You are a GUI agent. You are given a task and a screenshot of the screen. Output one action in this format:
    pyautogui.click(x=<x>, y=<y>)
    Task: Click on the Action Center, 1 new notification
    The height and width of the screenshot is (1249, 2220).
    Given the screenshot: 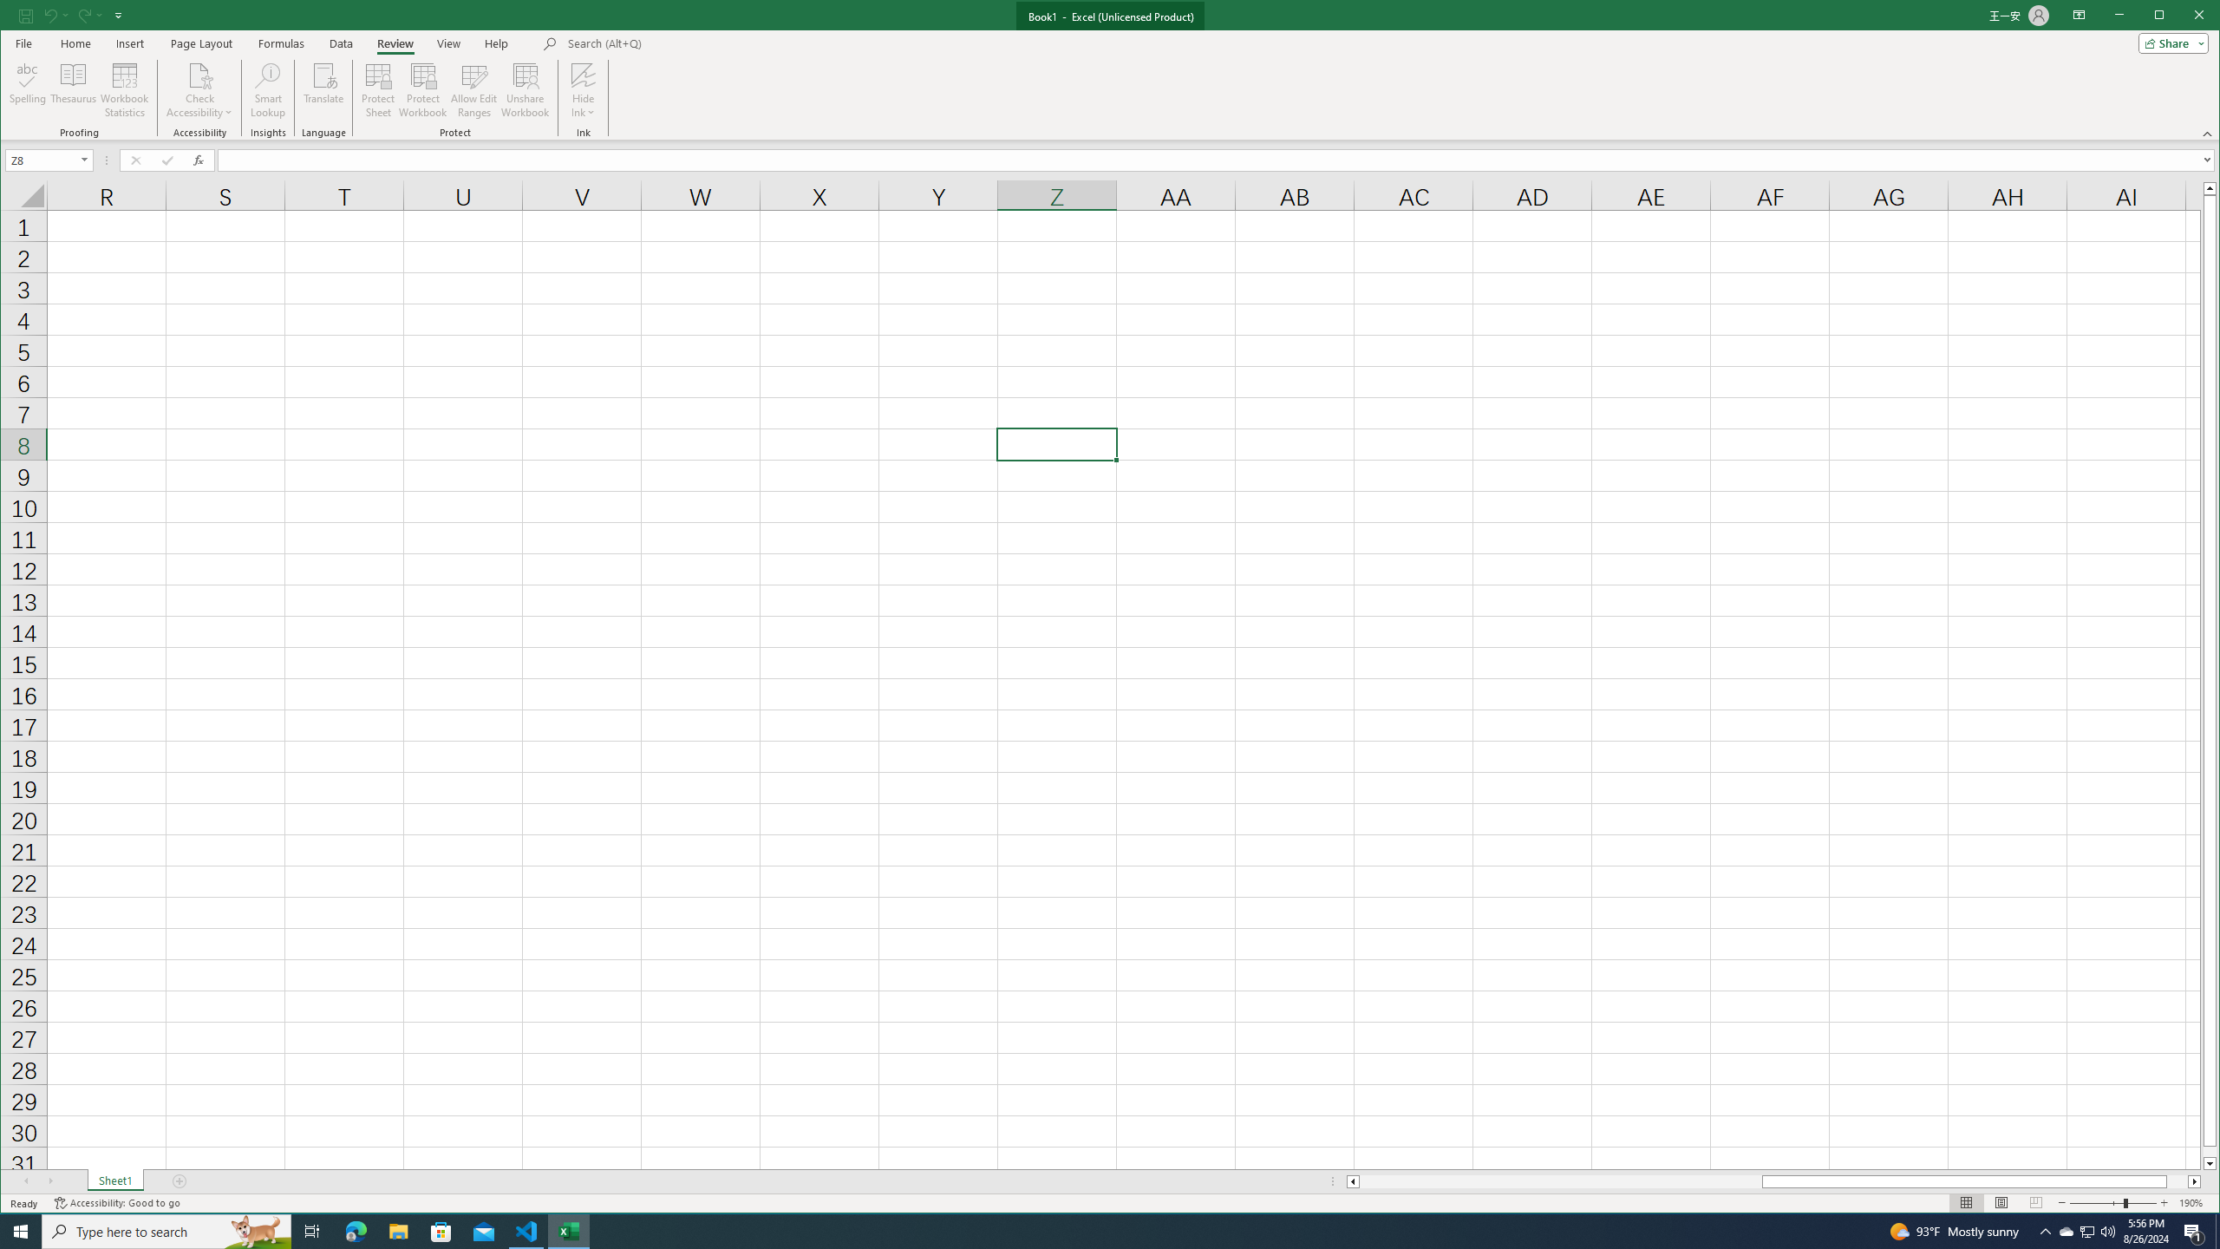 What is the action you would take?
    pyautogui.click(x=2194, y=1232)
    